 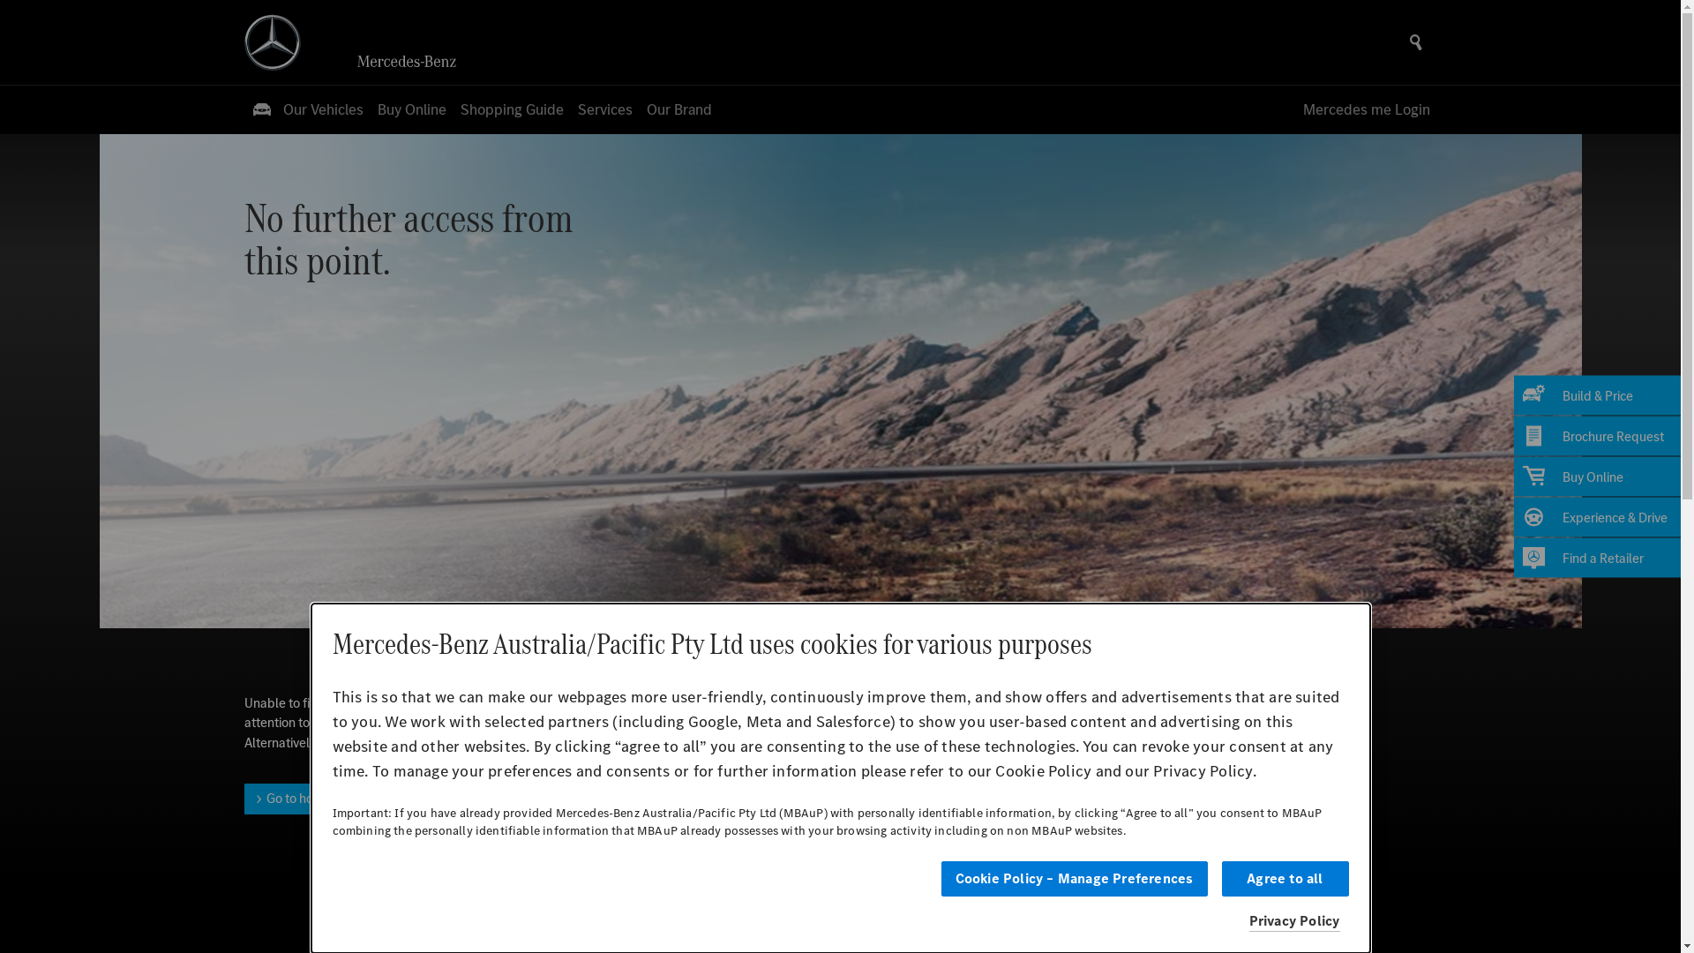 What do you see at coordinates (413, 62) in the screenshot?
I see `Mercedes-Benz Brandmark` at bounding box center [413, 62].